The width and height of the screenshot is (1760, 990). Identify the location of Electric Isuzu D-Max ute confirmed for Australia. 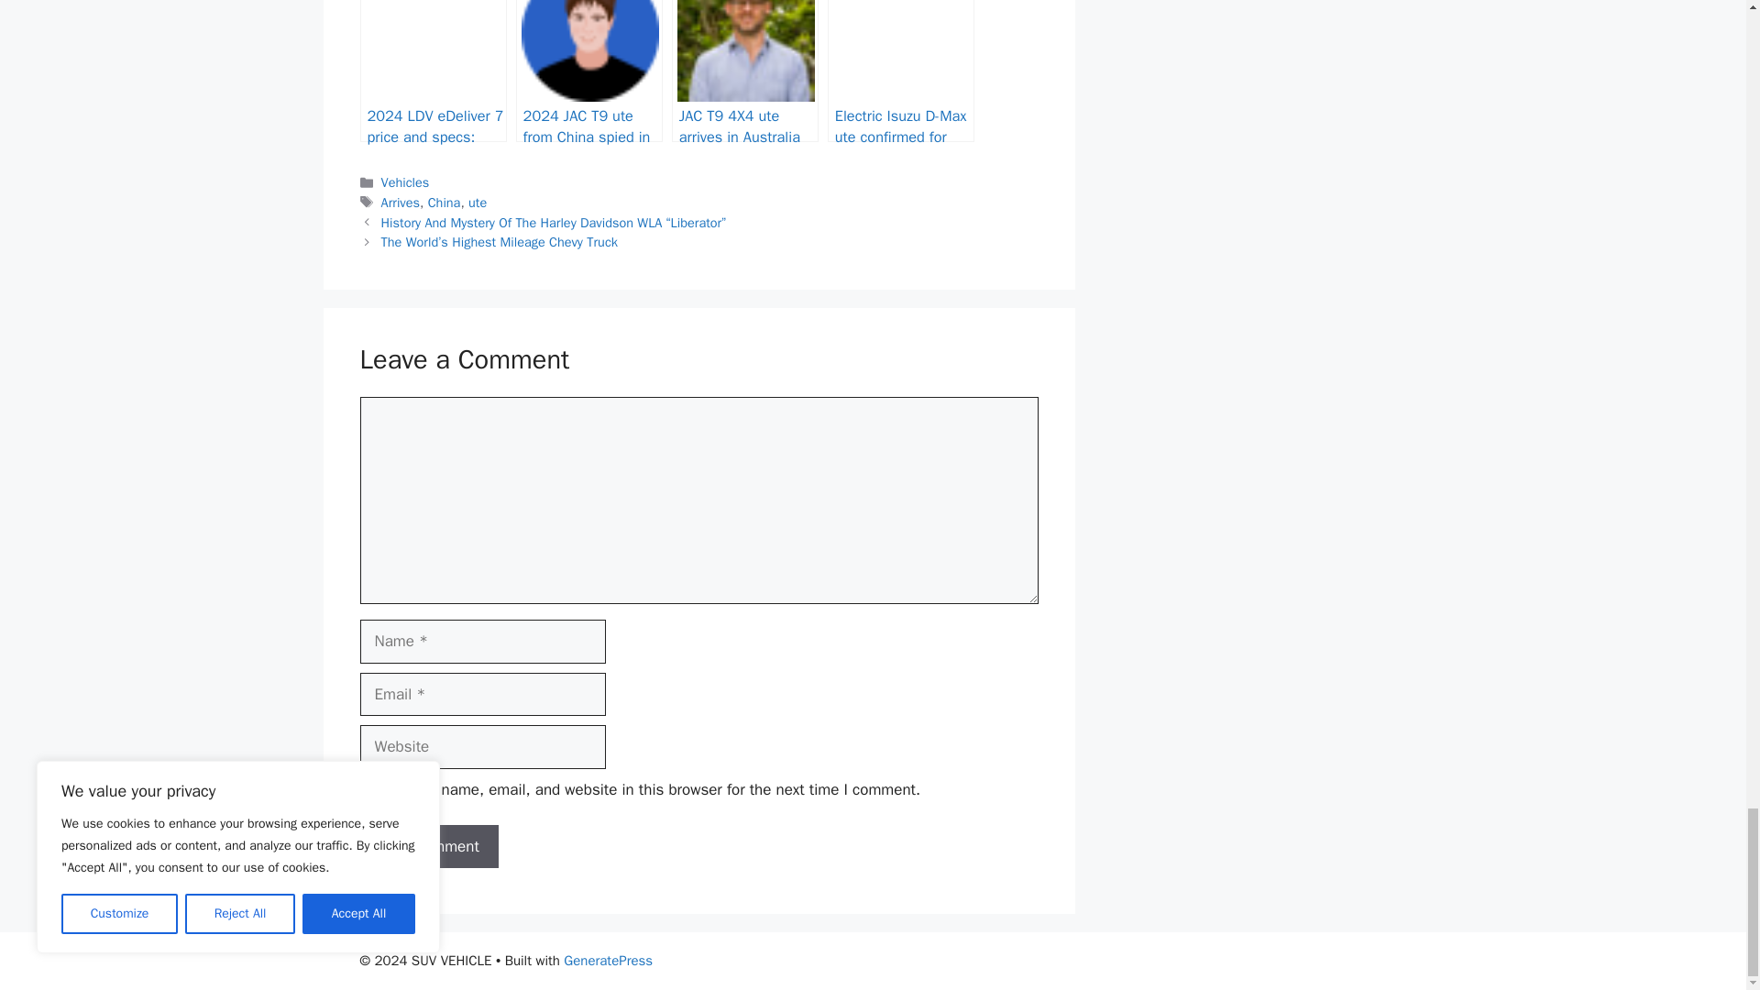
(900, 71).